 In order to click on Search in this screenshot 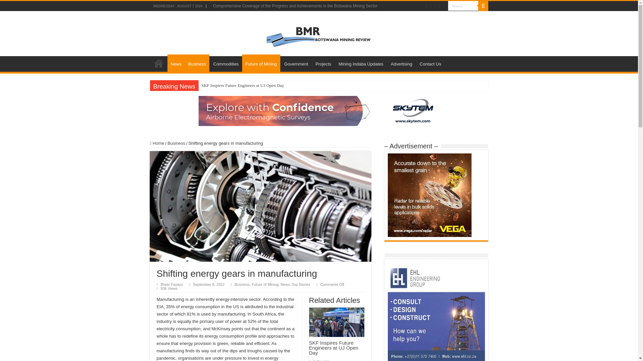, I will do `click(463, 6)`.